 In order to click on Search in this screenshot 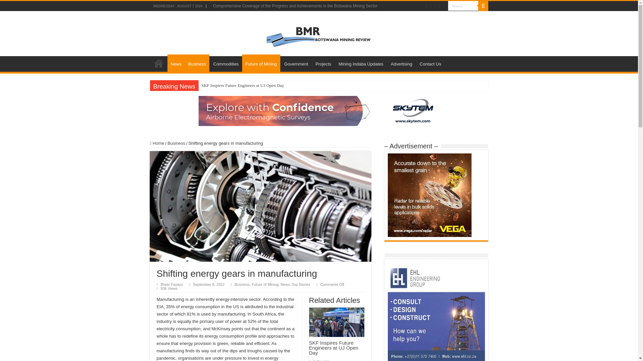, I will do `click(463, 6)`.